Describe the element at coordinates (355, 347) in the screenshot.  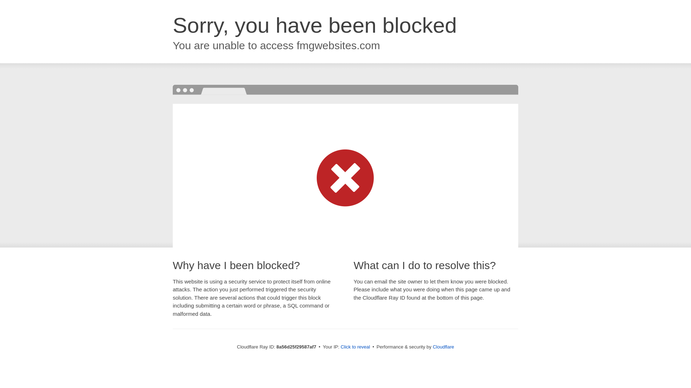
I see `Click to reveal` at that location.